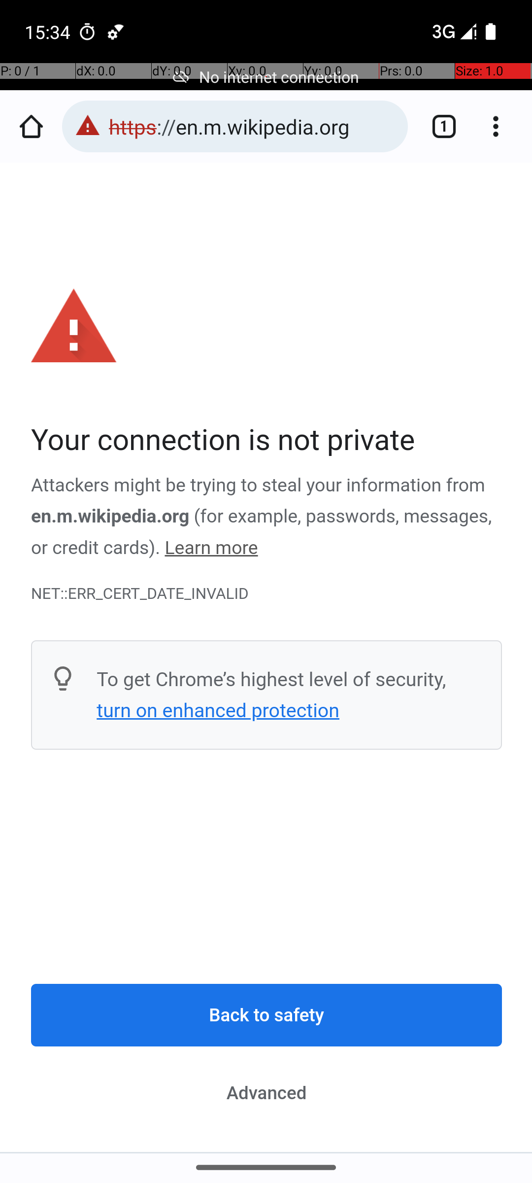 Image resolution: width=532 pixels, height=1183 pixels. Describe the element at coordinates (110, 517) in the screenshot. I see `en.m.wikipedia.org` at that location.